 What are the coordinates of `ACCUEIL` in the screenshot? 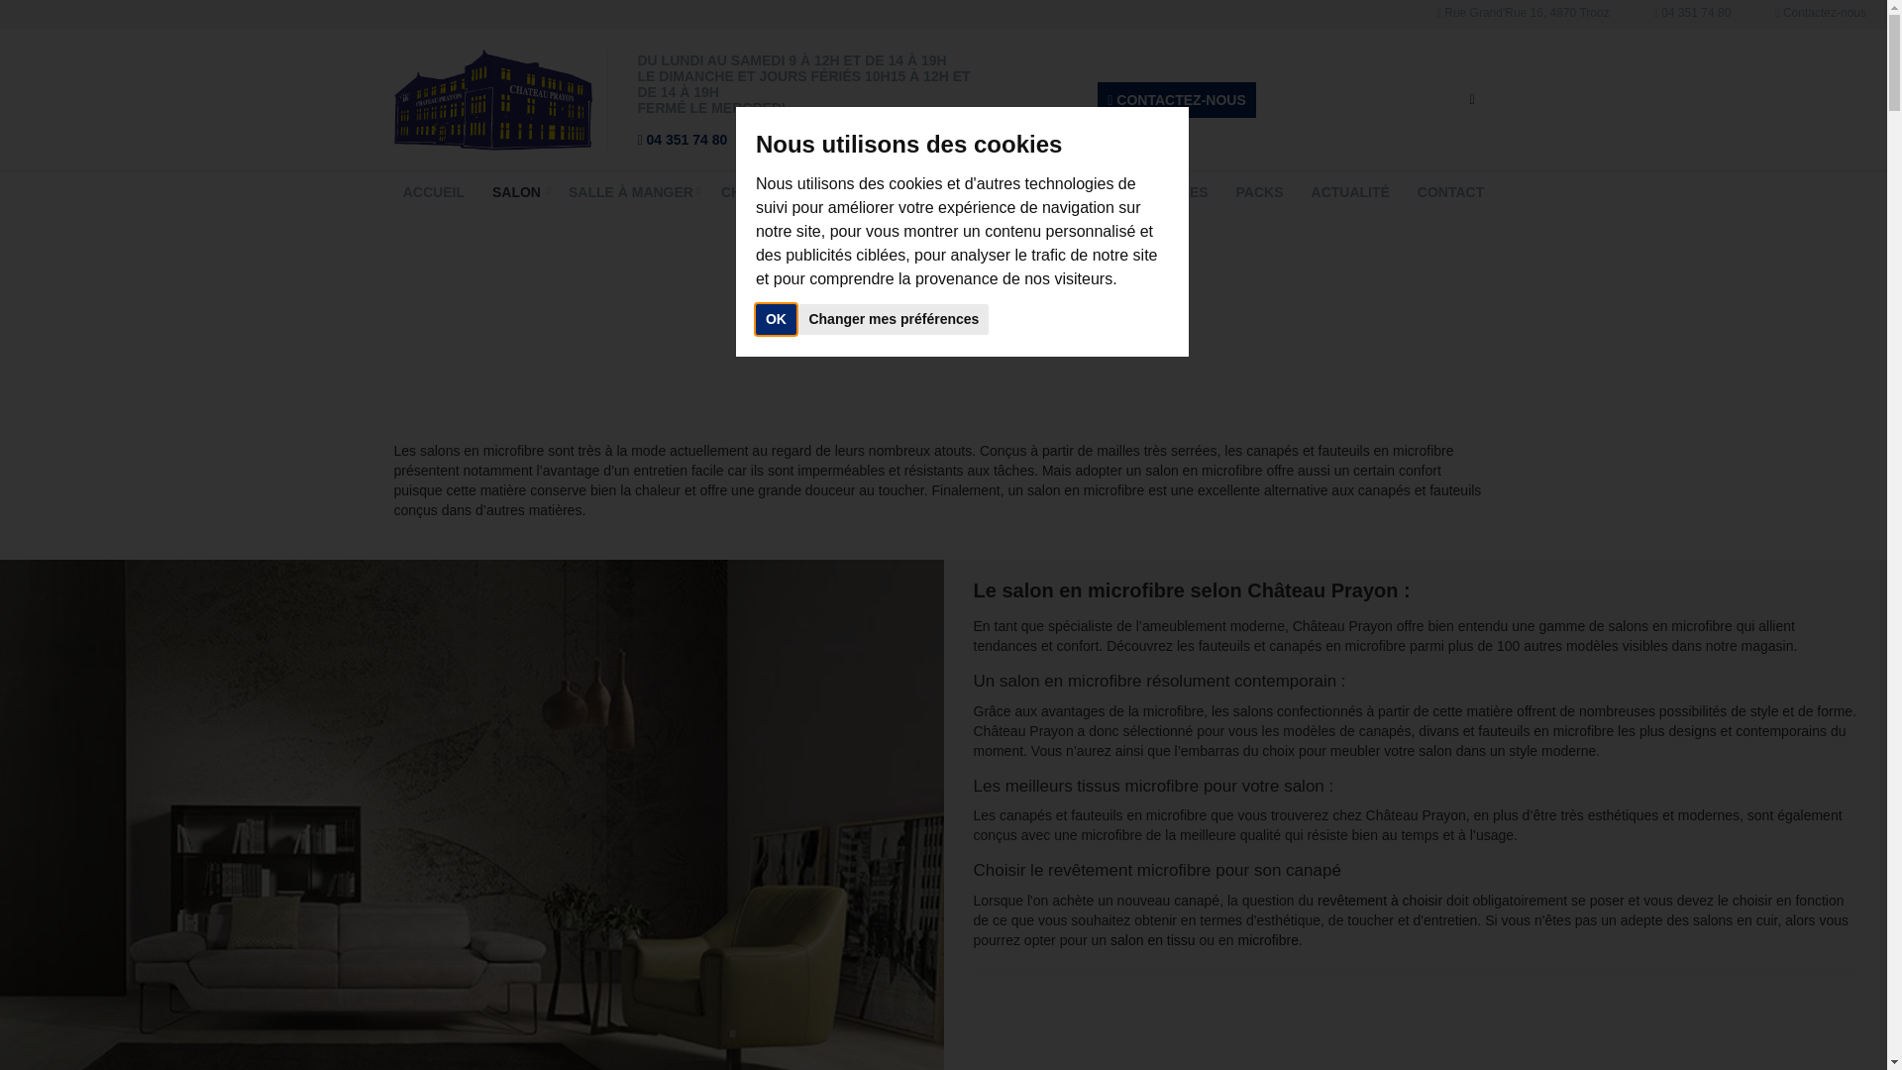 It's located at (434, 192).